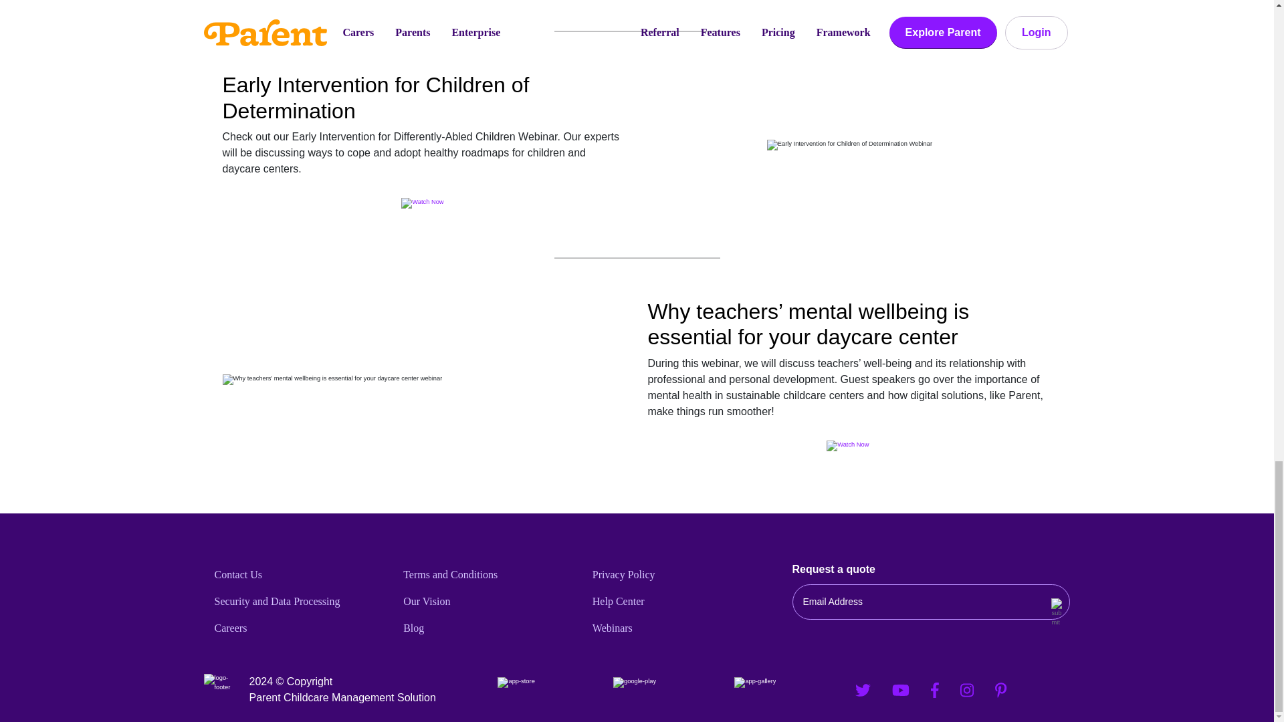 Image resolution: width=1284 pixels, height=722 pixels. I want to click on Terms and Conditions, so click(492, 575).